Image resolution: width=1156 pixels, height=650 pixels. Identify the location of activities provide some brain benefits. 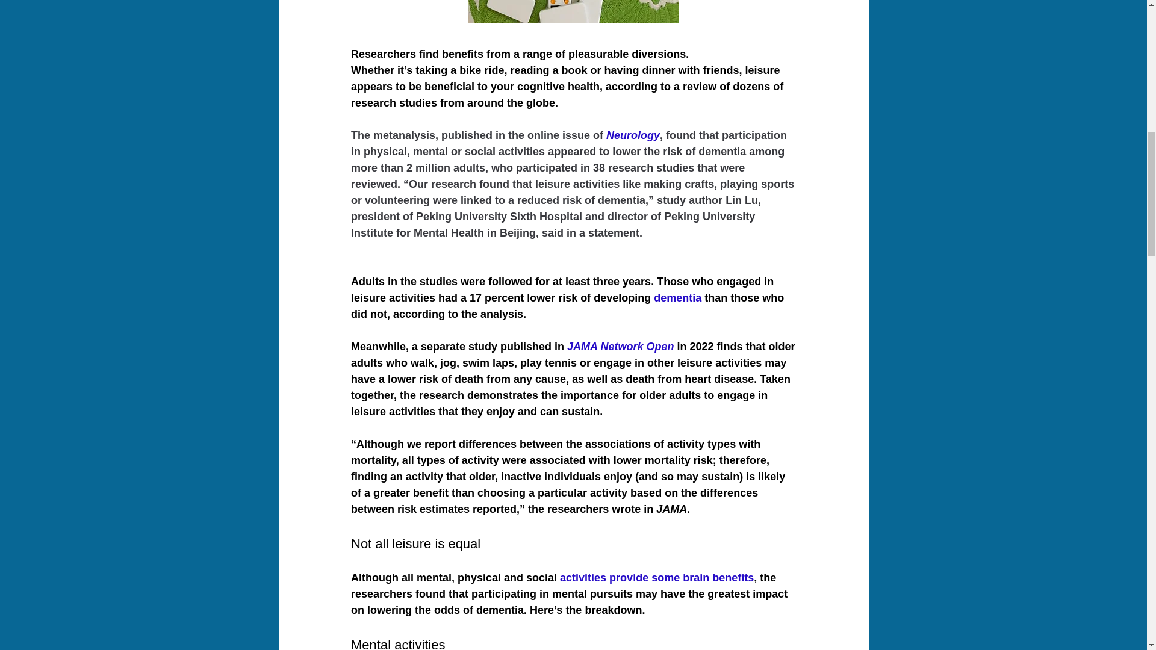
(656, 578).